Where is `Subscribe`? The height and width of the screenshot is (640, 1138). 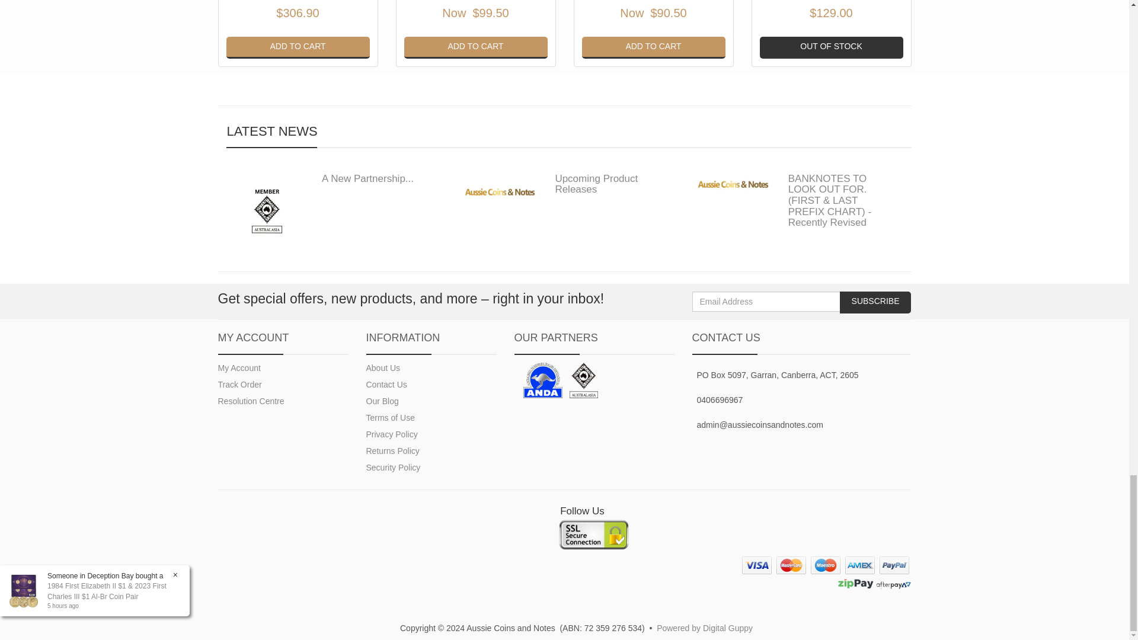
Subscribe is located at coordinates (875, 302).